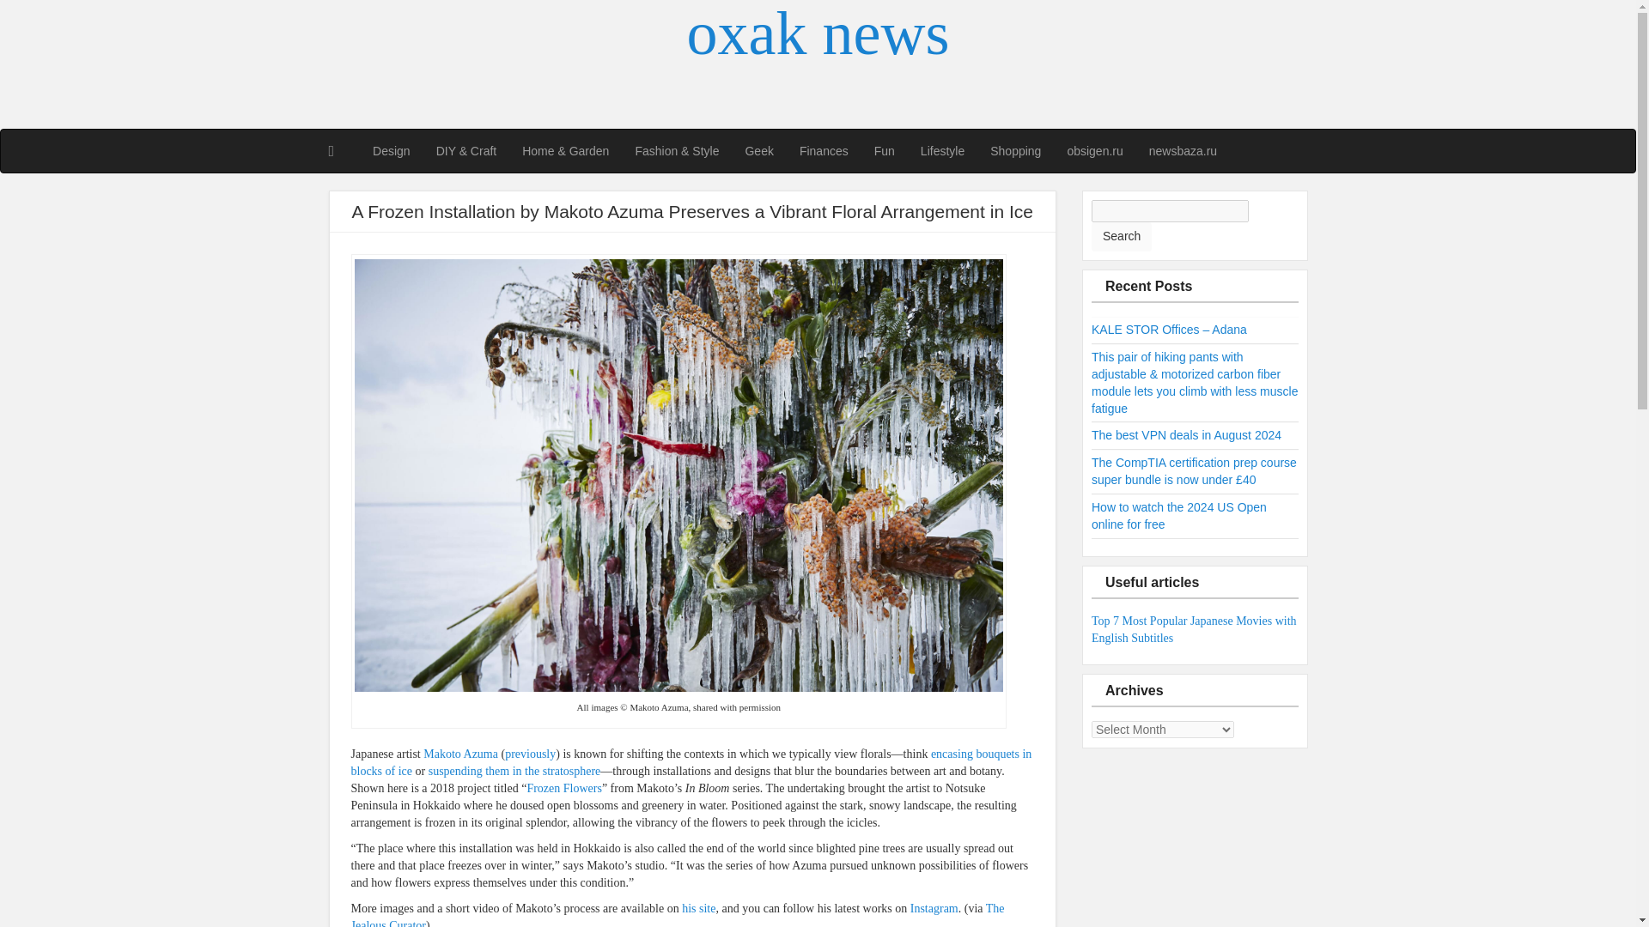 The image size is (1649, 927). Describe the element at coordinates (1015, 151) in the screenshot. I see `Shopping` at that location.